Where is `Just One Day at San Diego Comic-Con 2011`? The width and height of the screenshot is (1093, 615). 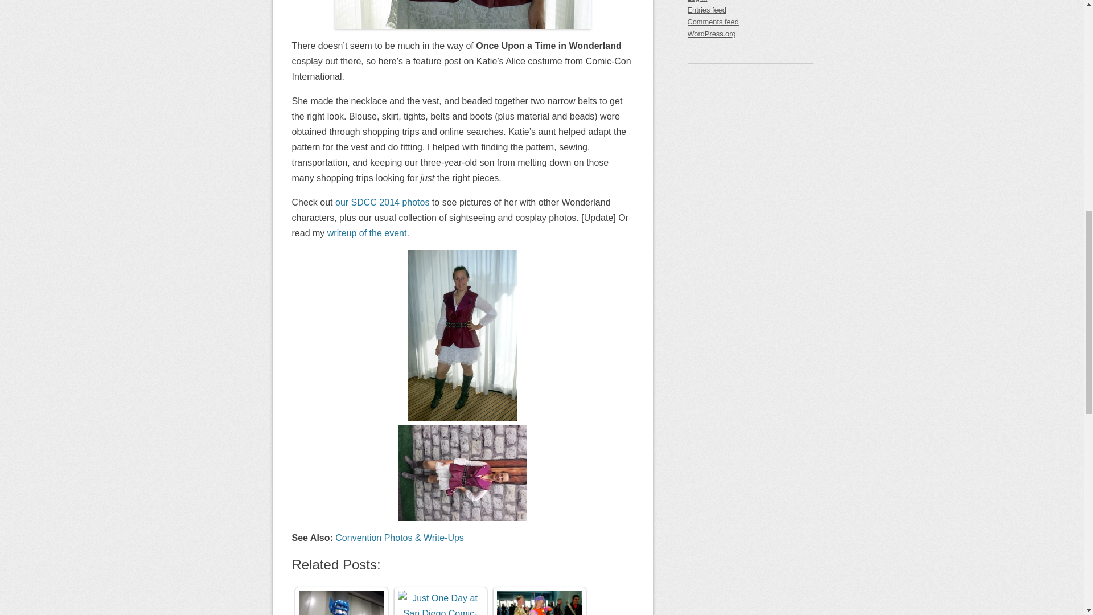
Just One Day at San Diego Comic-Con 2011 is located at coordinates (440, 602).